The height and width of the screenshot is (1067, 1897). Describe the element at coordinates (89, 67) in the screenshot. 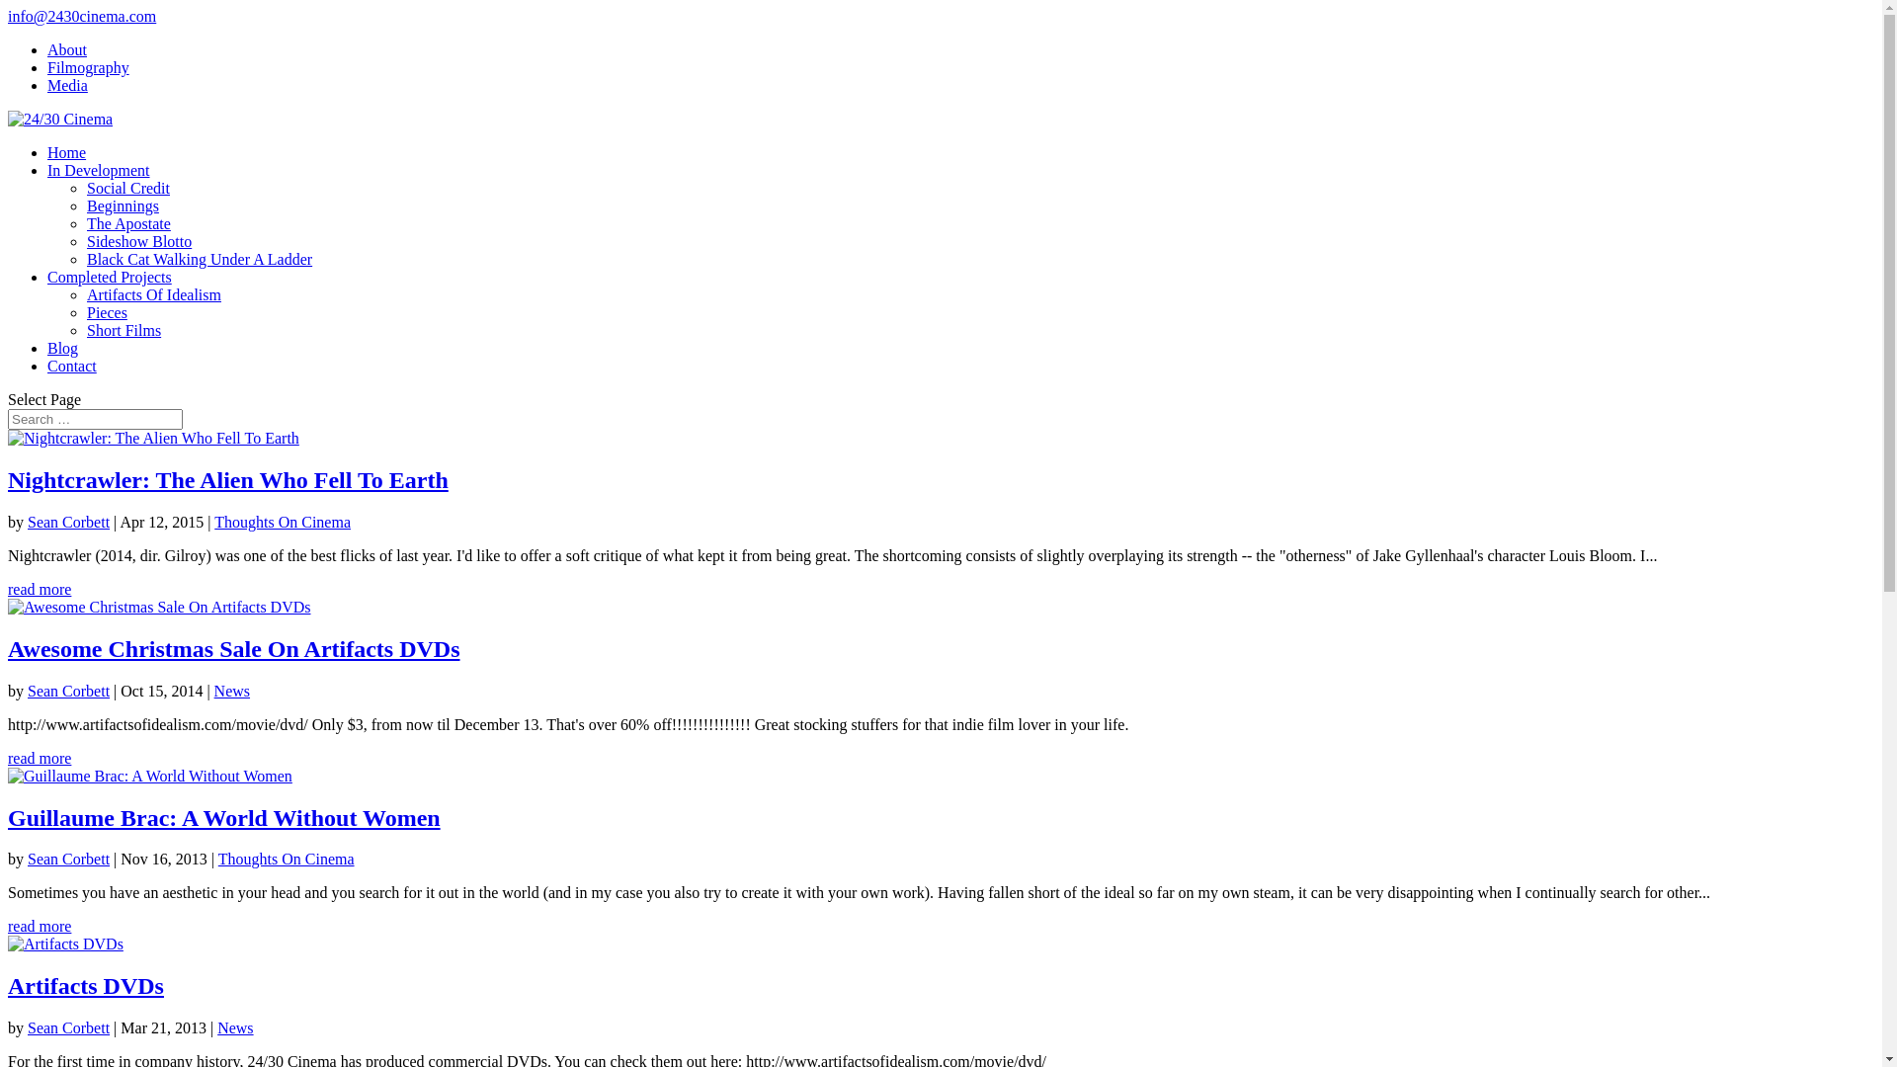

I see `Filmography` at that location.